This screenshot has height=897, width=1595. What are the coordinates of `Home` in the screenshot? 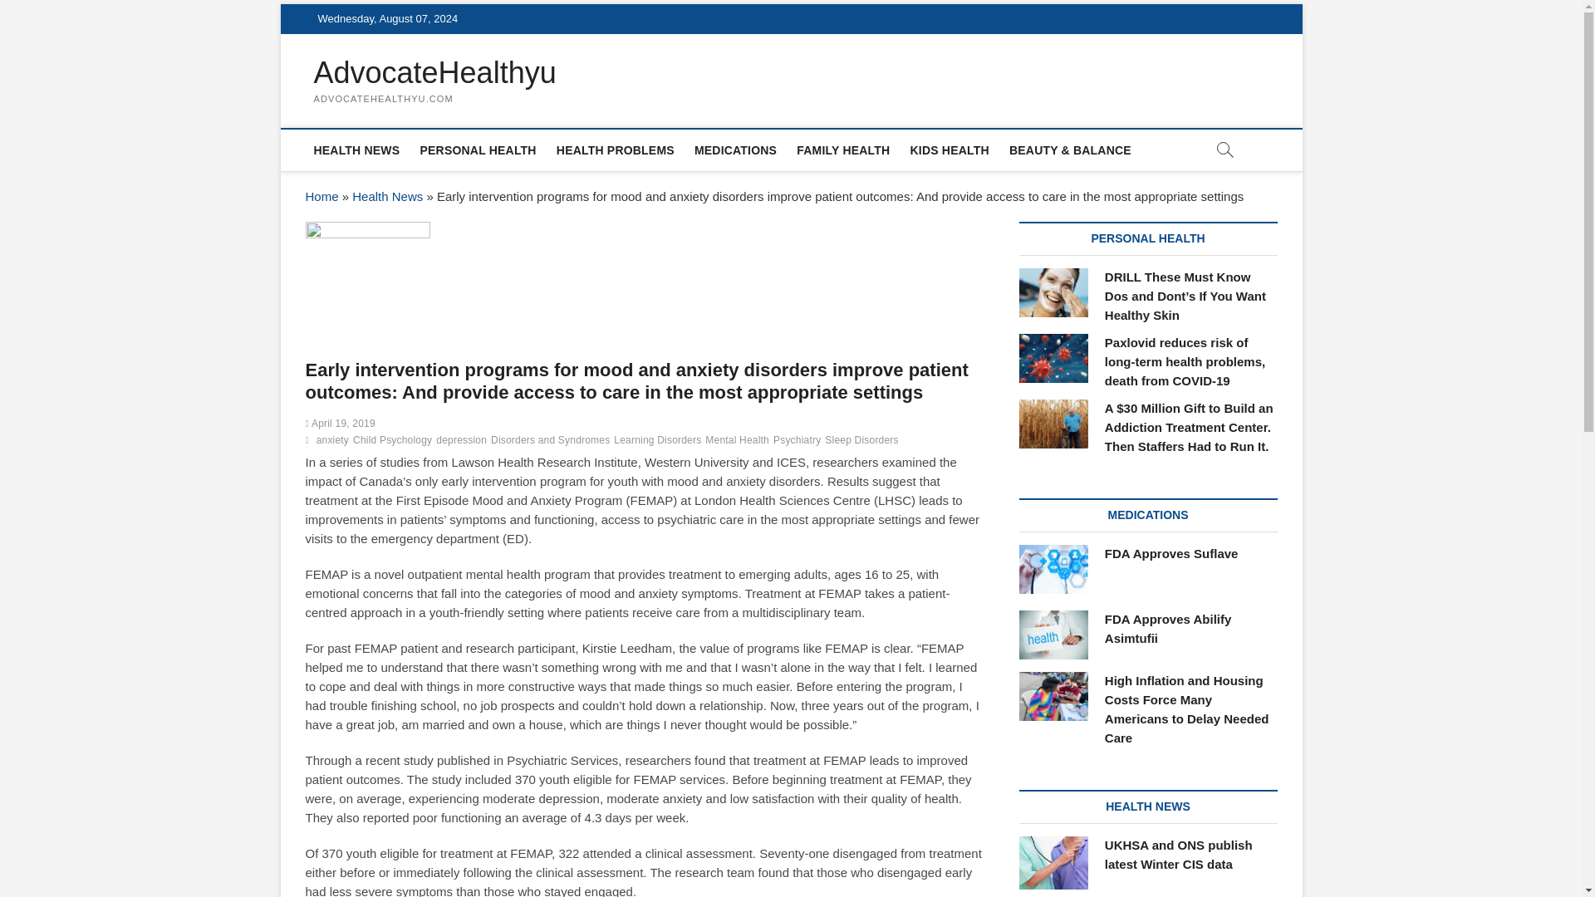 It's located at (322, 196).